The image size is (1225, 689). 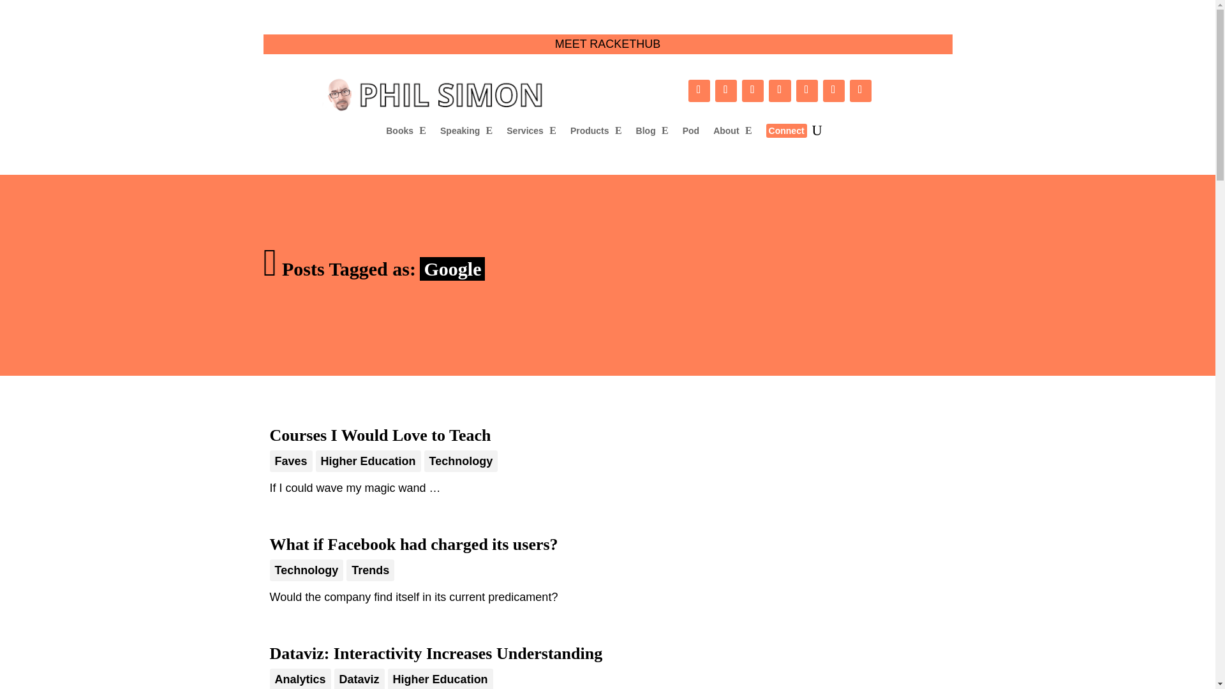 What do you see at coordinates (699, 91) in the screenshot?
I see `Follow on LinkedIn` at bounding box center [699, 91].